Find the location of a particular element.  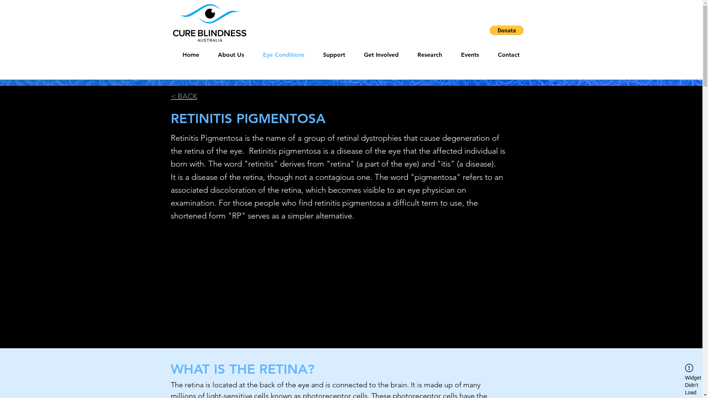

Home is located at coordinates (190, 55).